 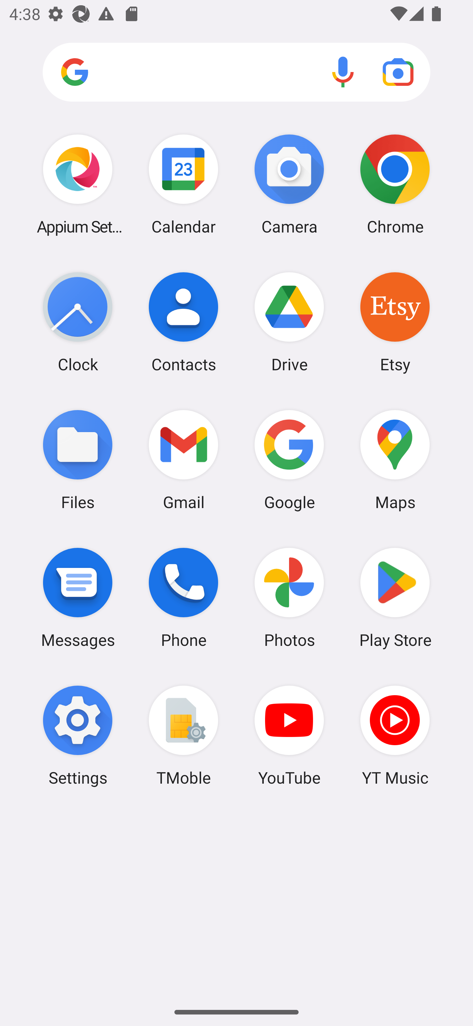 I want to click on Camera, so click(x=289, y=184).